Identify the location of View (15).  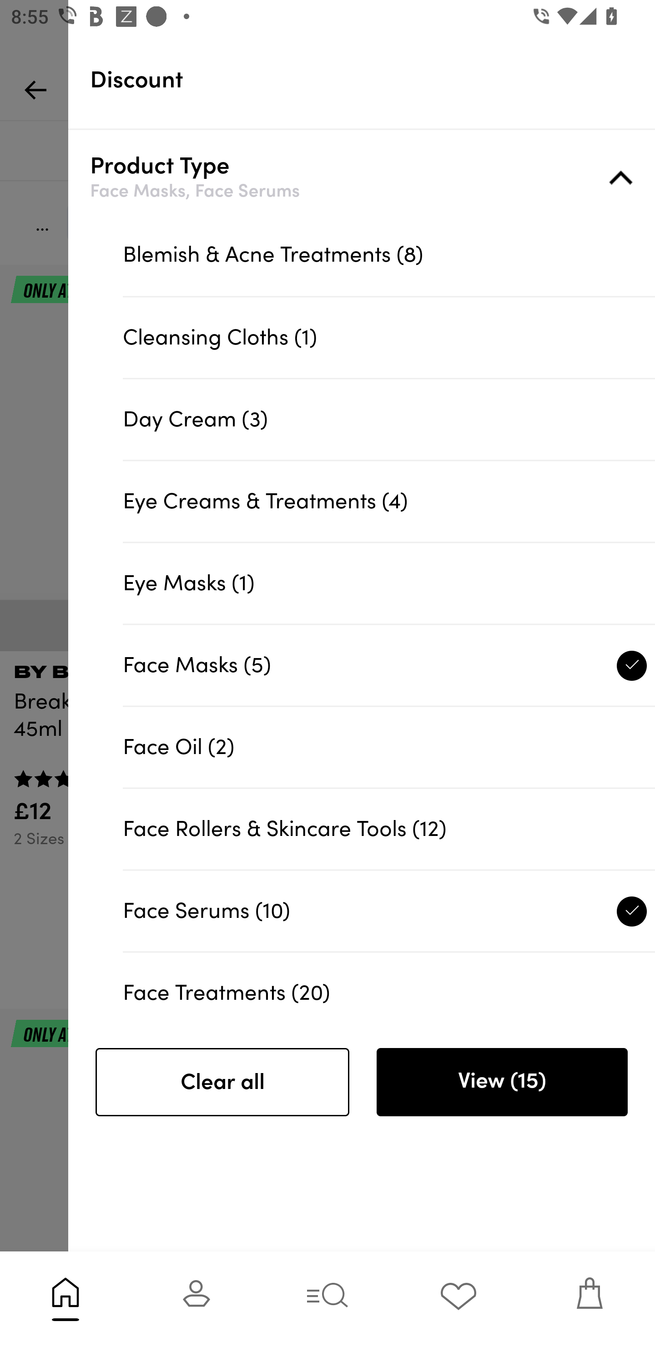
(502, 1082).